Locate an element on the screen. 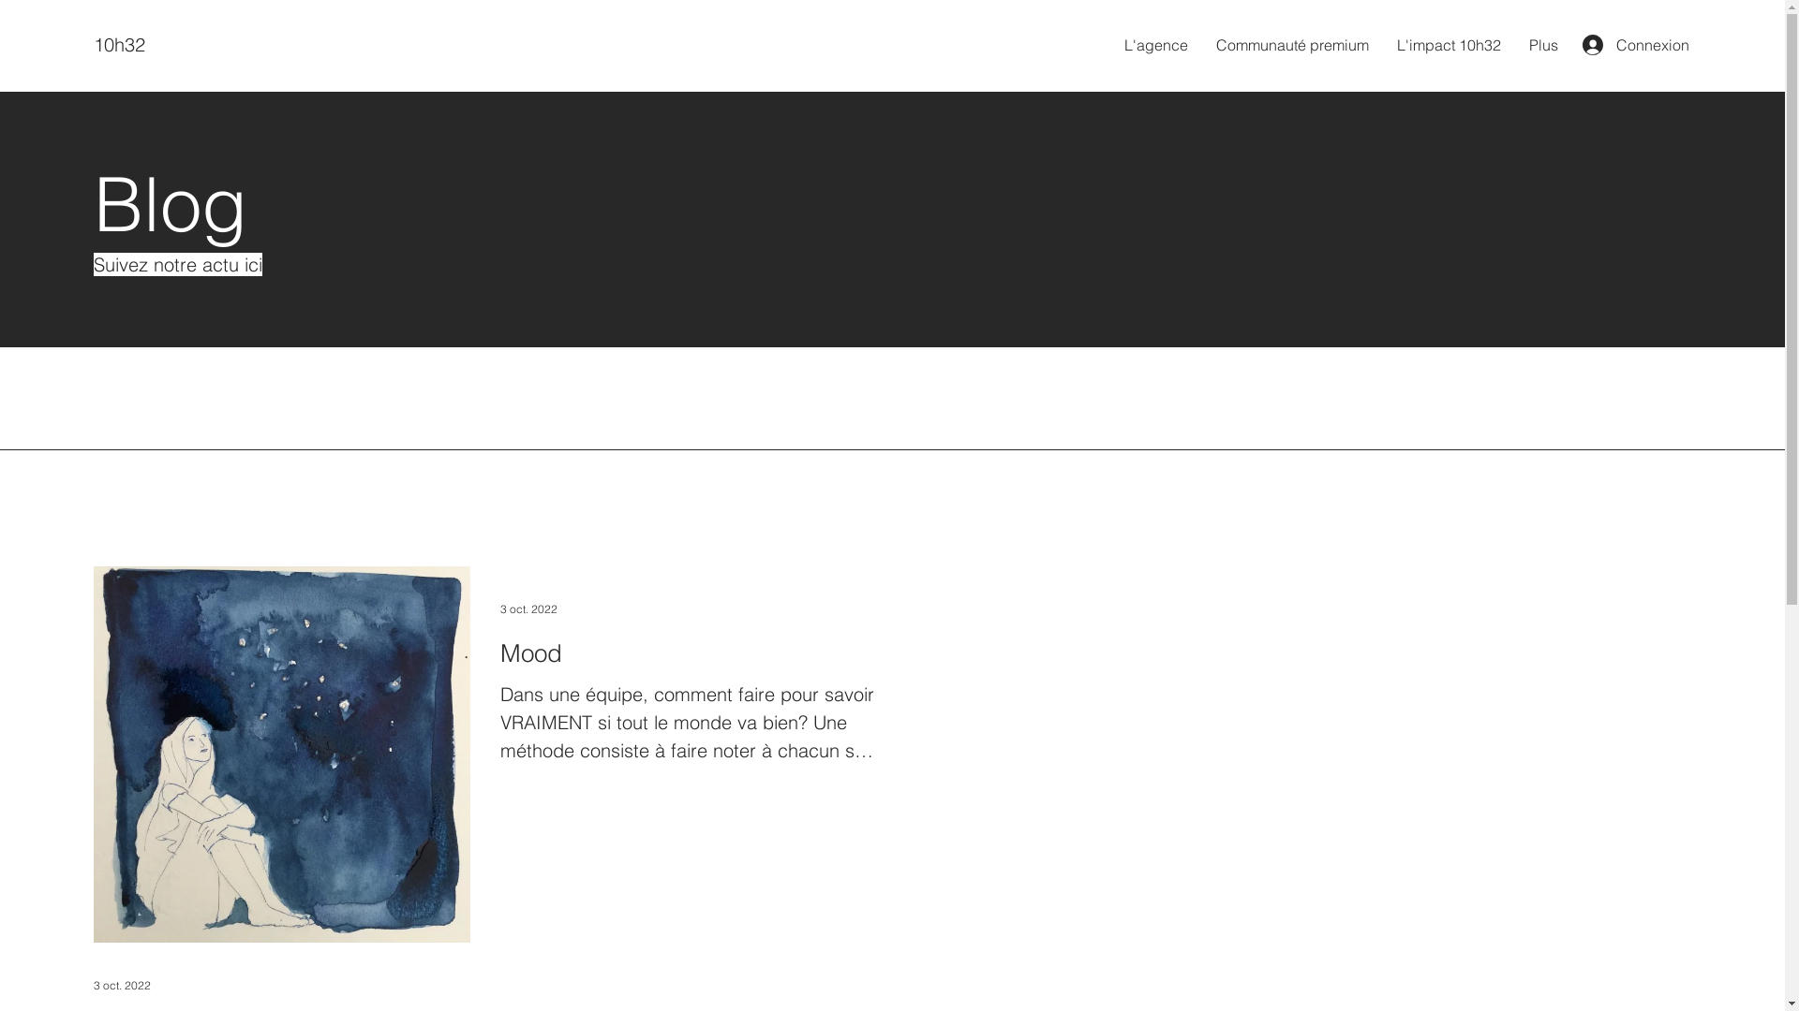 Image resolution: width=1799 pixels, height=1011 pixels. Connexion is located at coordinates (1625, 45).